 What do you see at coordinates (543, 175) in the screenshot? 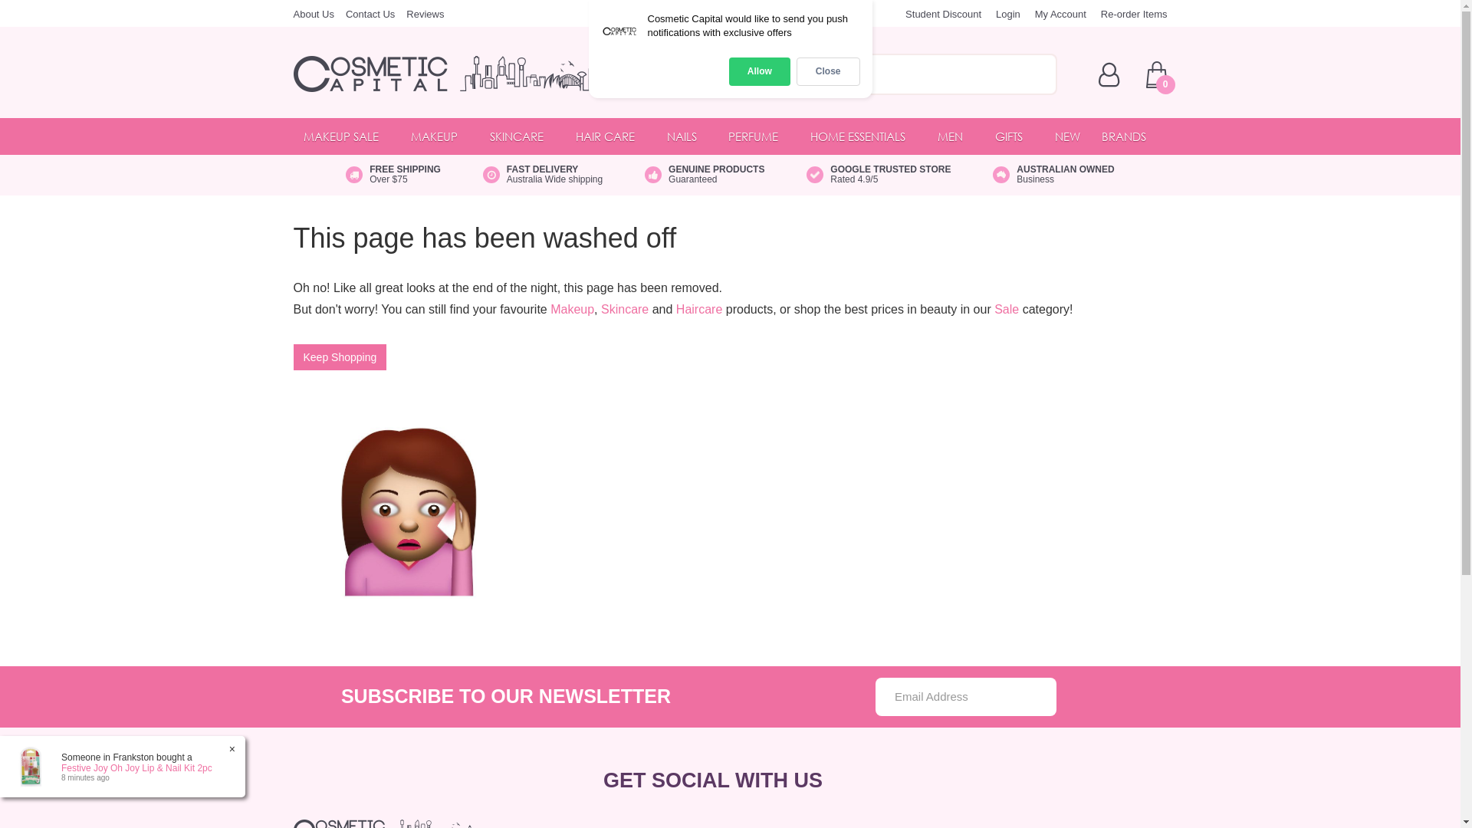
I see `FAST DELIVERY
Australia Wide shipping` at bounding box center [543, 175].